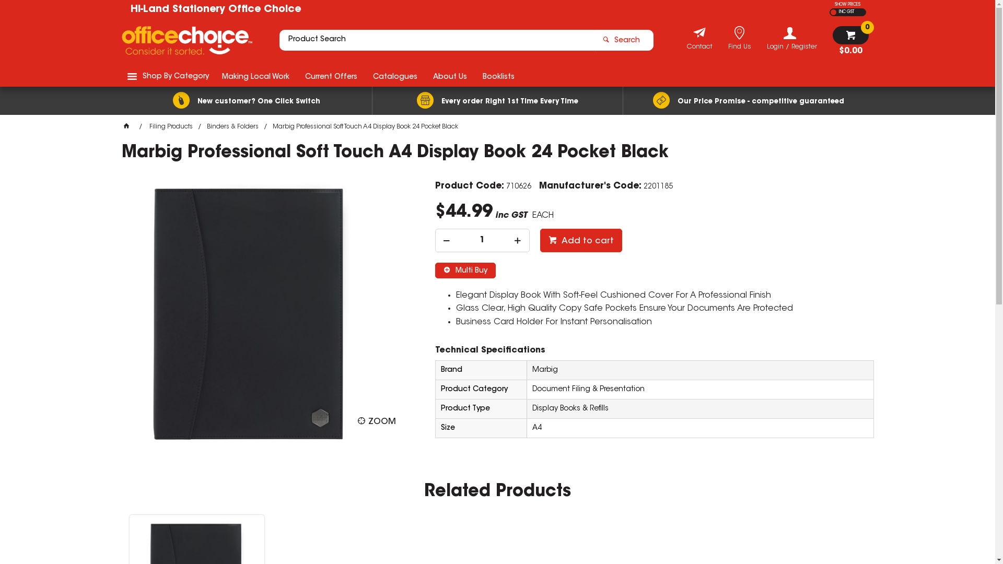 Image resolution: width=1003 pixels, height=564 pixels. Describe the element at coordinates (497, 101) in the screenshot. I see `Every order Right 1st Time Every Time` at that location.